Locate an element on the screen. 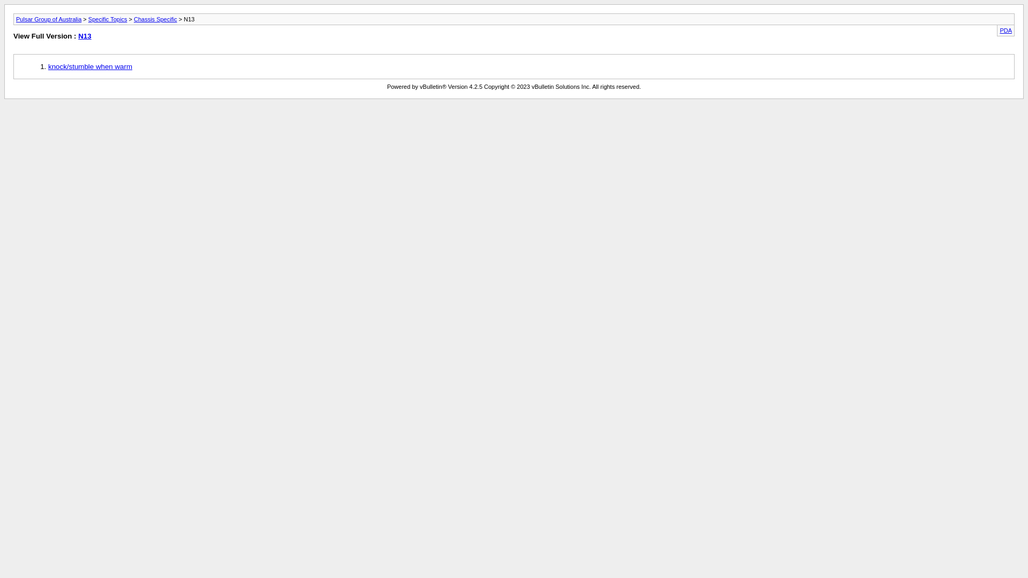  Chassis Specific is located at coordinates (155, 19).